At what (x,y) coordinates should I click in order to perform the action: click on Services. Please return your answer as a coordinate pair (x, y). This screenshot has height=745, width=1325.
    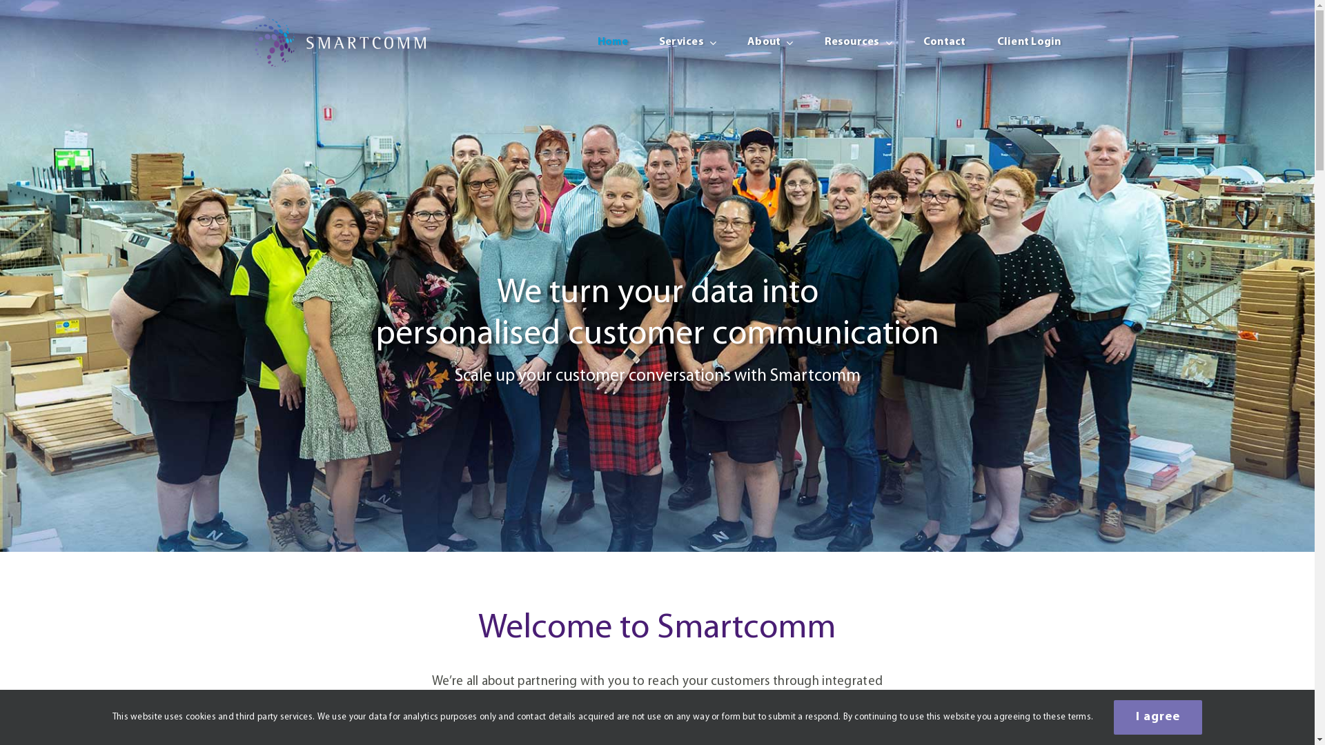
    Looking at the image, I should click on (687, 43).